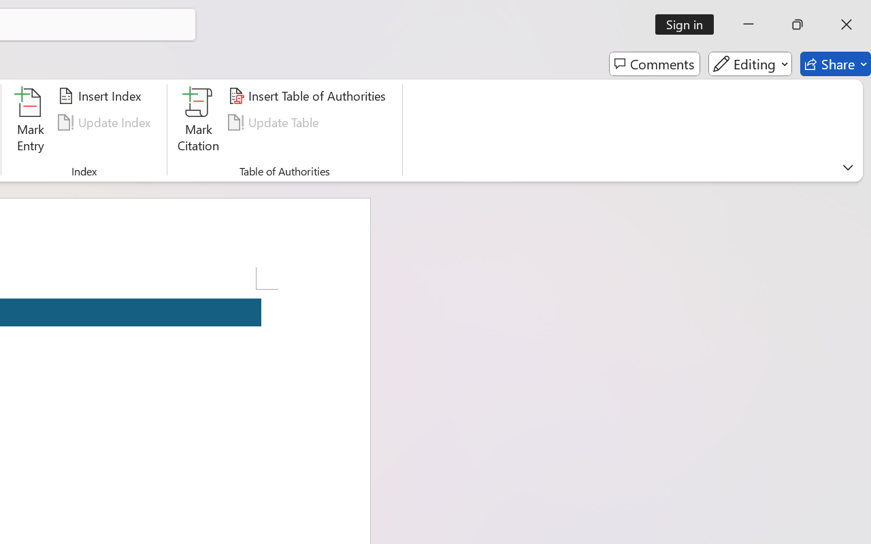  I want to click on Mark Citation..., so click(199, 122).